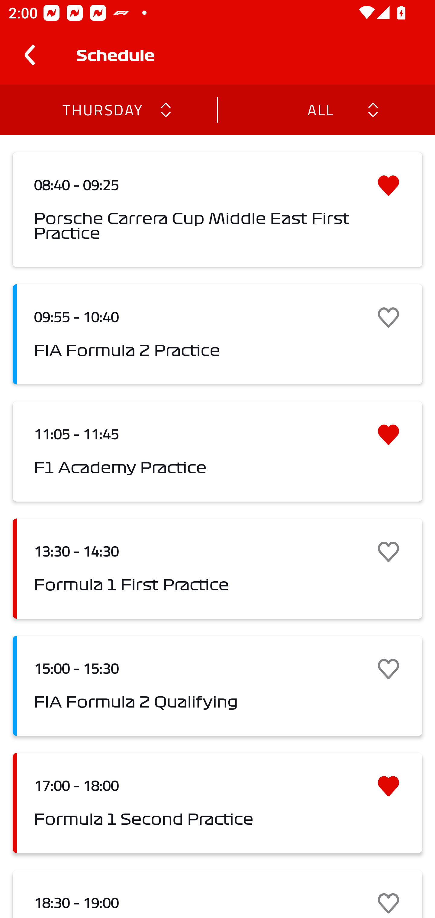 Image resolution: width=435 pixels, height=918 pixels. Describe the element at coordinates (217, 894) in the screenshot. I see `18:30 - 19:00` at that location.